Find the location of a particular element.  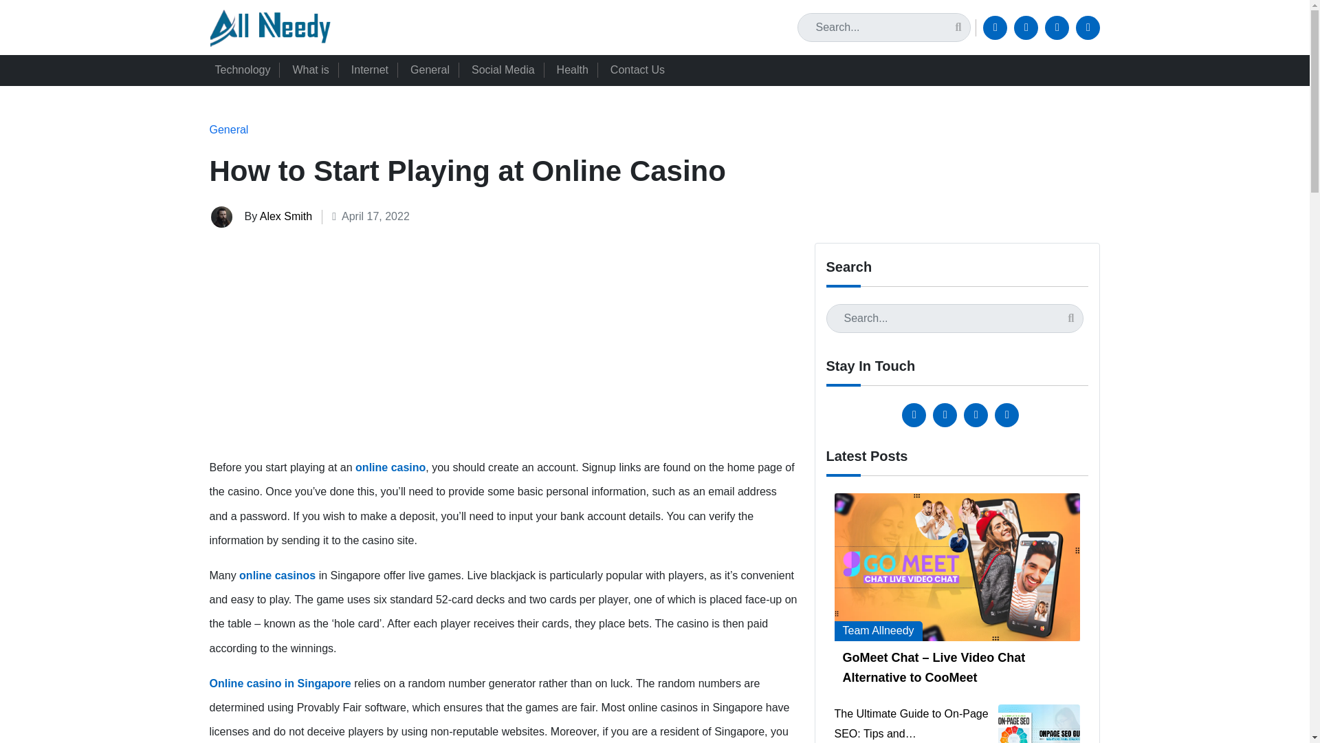

Internet is located at coordinates (375, 70).